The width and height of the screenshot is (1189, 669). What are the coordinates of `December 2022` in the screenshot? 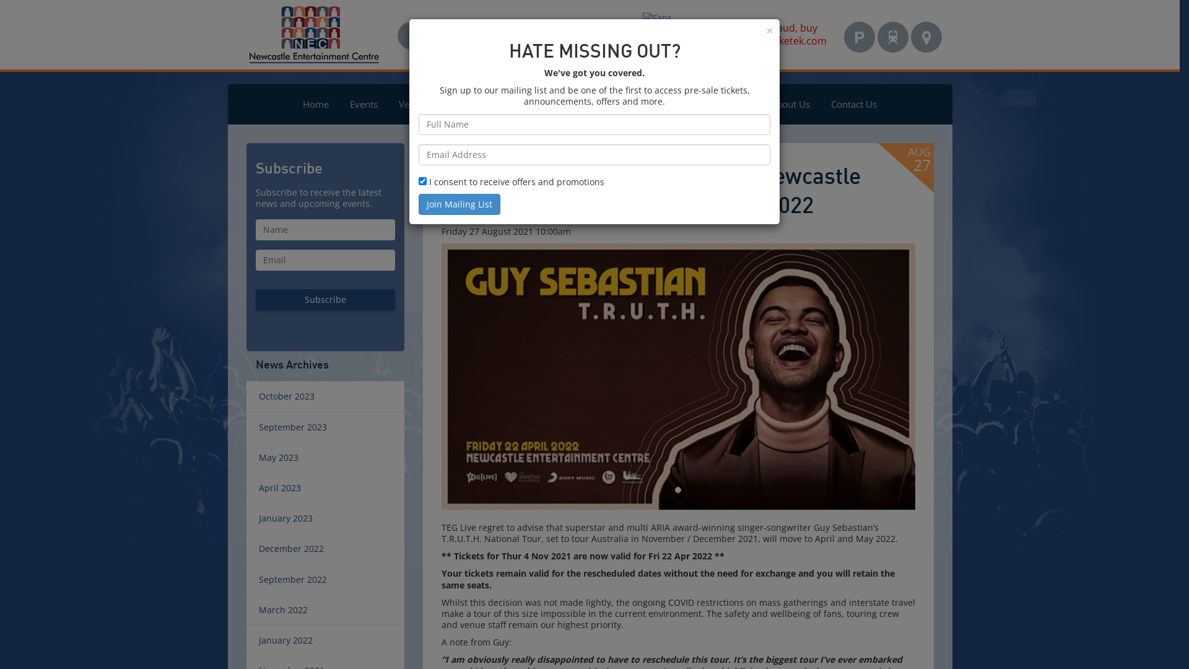 It's located at (326, 549).